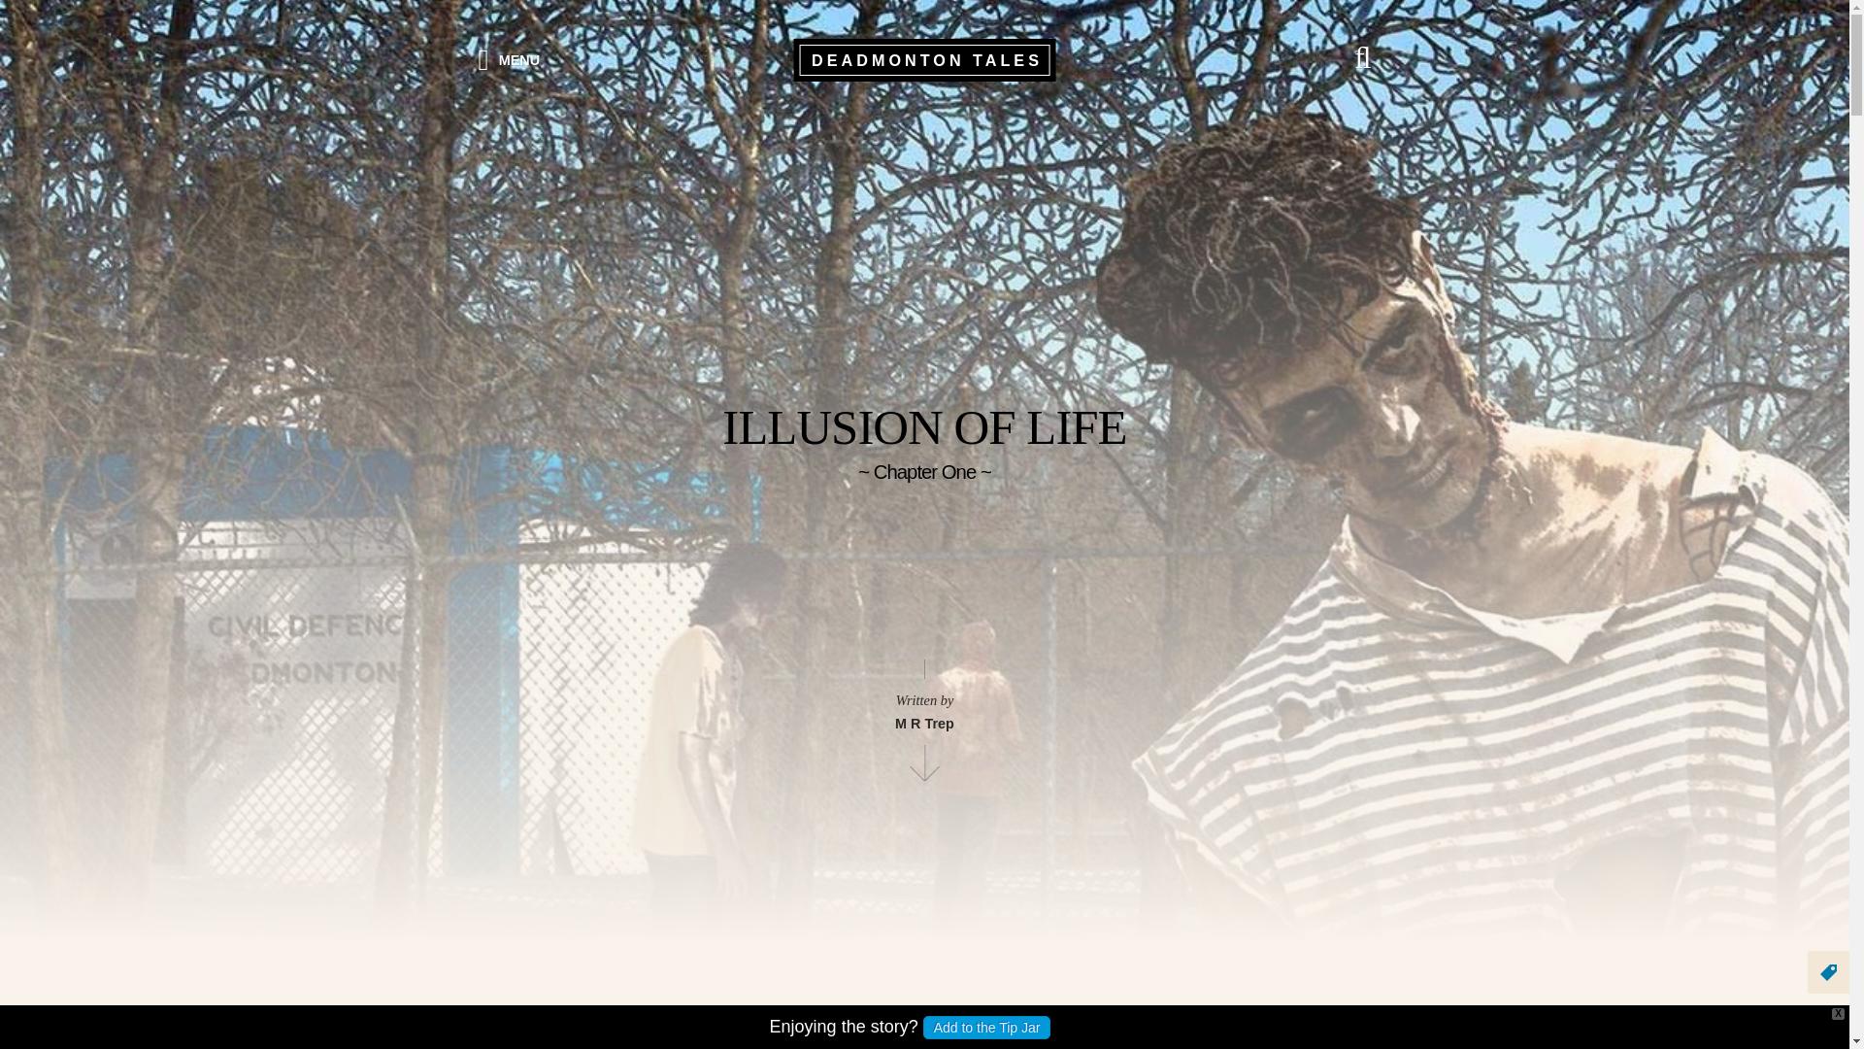 This screenshot has height=1049, width=1864. I want to click on navigation menu, so click(509, 56).